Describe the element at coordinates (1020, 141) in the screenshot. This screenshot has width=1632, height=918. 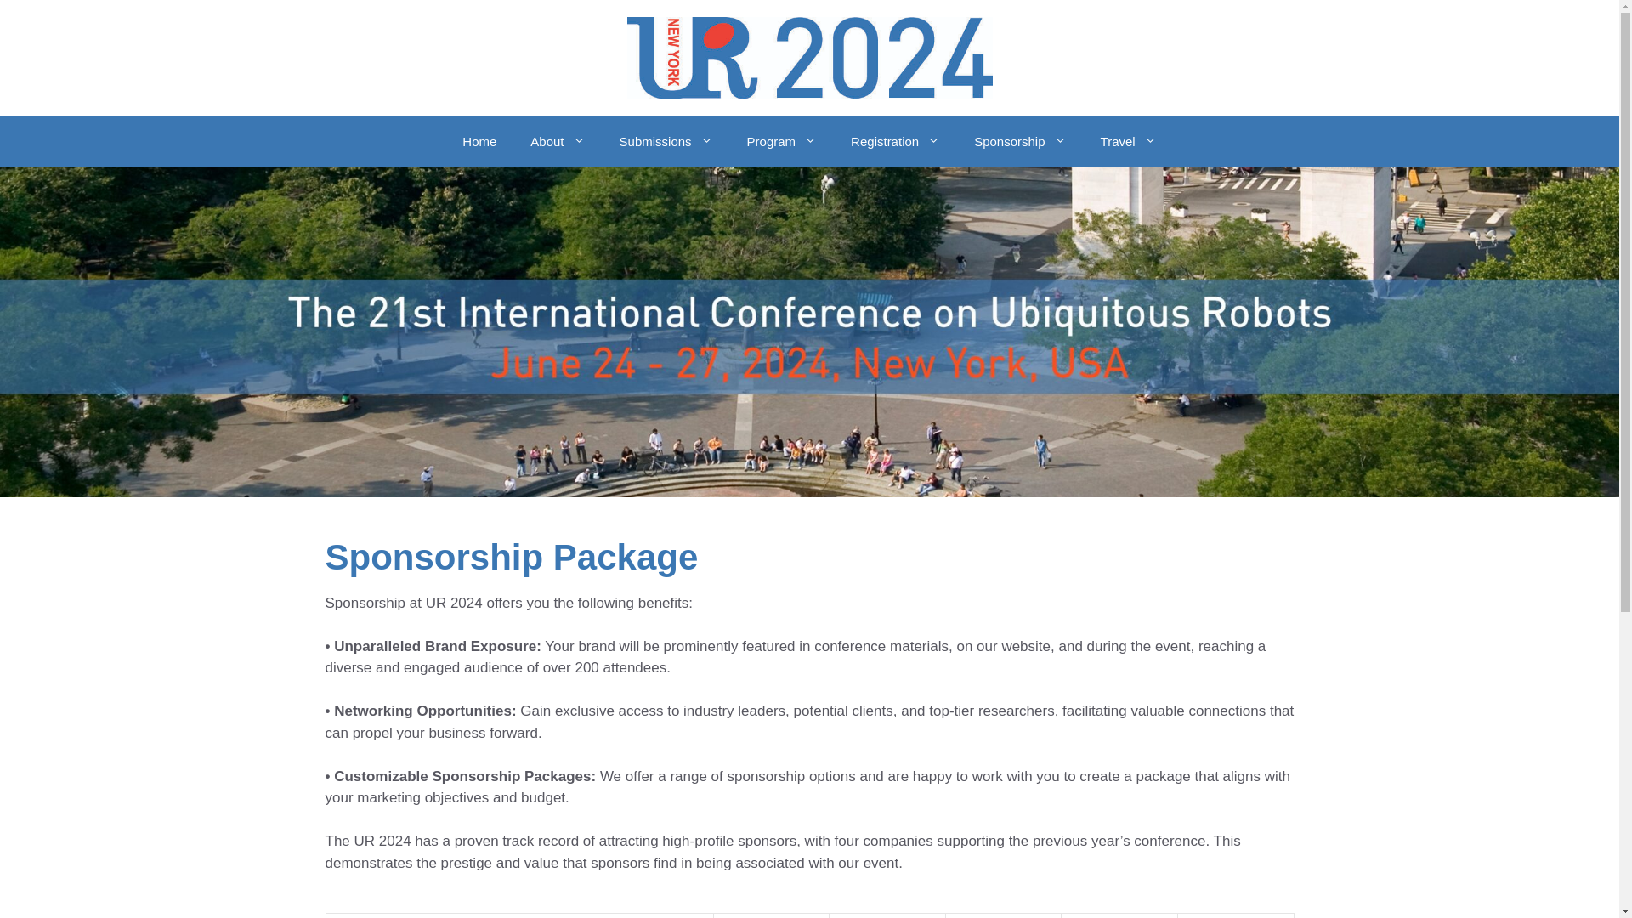
I see `Sponsorship` at that location.